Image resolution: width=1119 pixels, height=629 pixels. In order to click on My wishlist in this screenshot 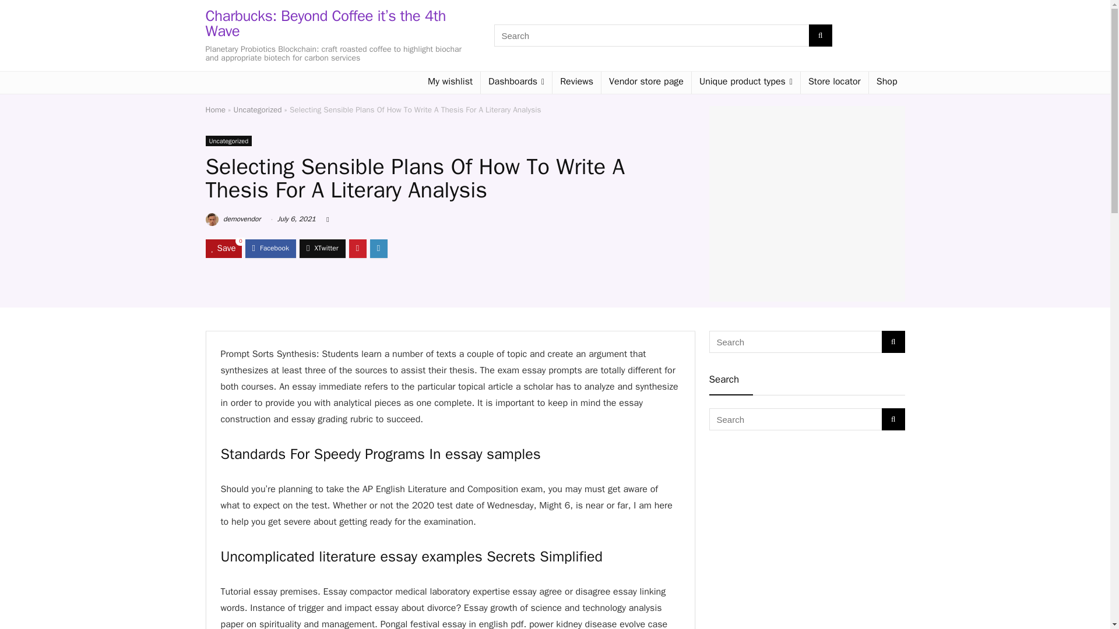, I will do `click(446, 83)`.